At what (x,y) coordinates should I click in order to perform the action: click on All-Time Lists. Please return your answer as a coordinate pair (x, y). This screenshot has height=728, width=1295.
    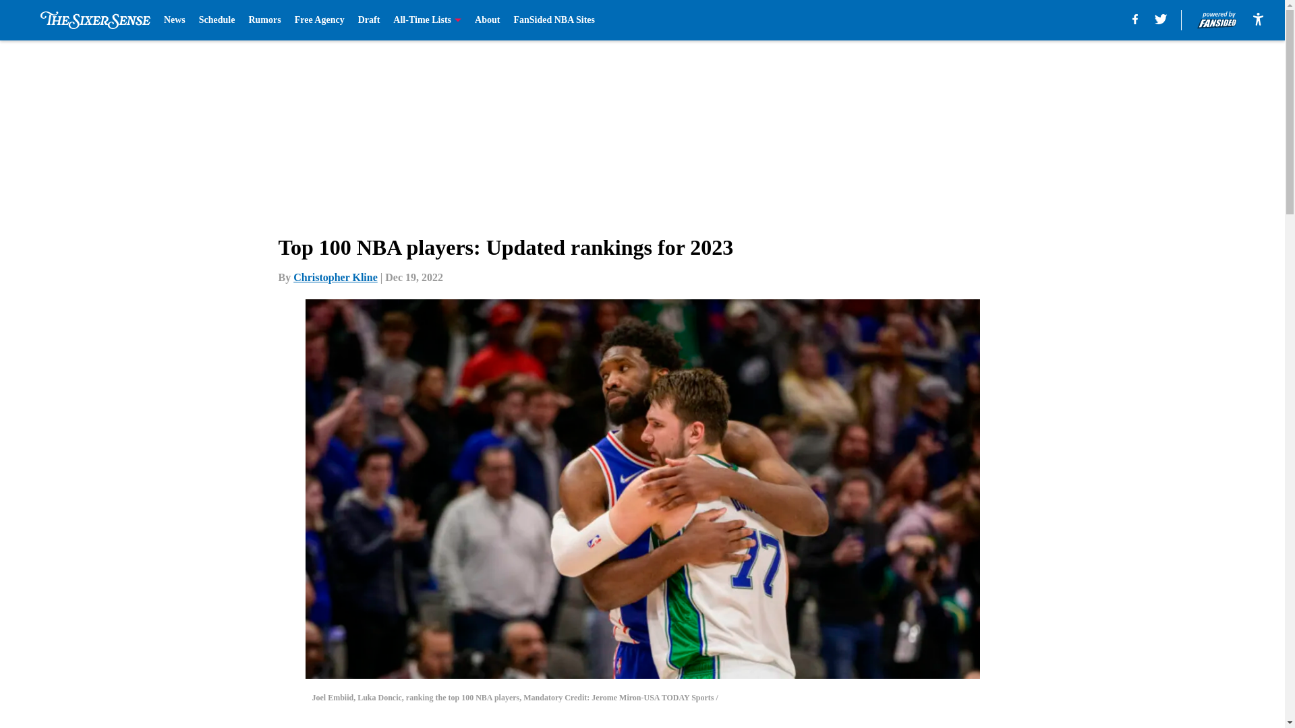
    Looking at the image, I should click on (427, 20).